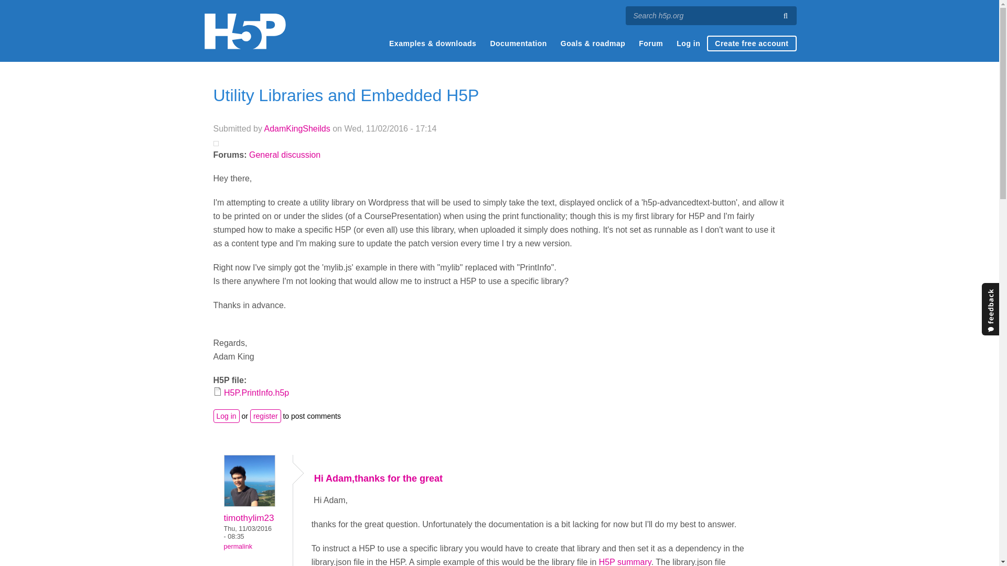  What do you see at coordinates (249, 518) in the screenshot?
I see `timothylim23` at bounding box center [249, 518].